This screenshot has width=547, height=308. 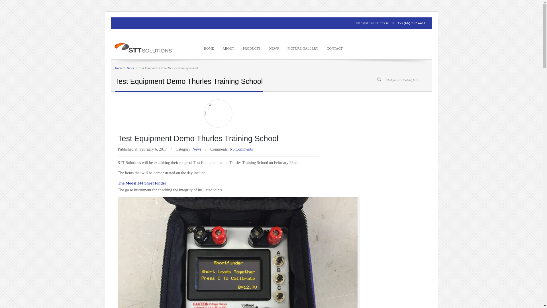 What do you see at coordinates (303, 48) in the screenshot?
I see `PICTURE GALLERY` at bounding box center [303, 48].